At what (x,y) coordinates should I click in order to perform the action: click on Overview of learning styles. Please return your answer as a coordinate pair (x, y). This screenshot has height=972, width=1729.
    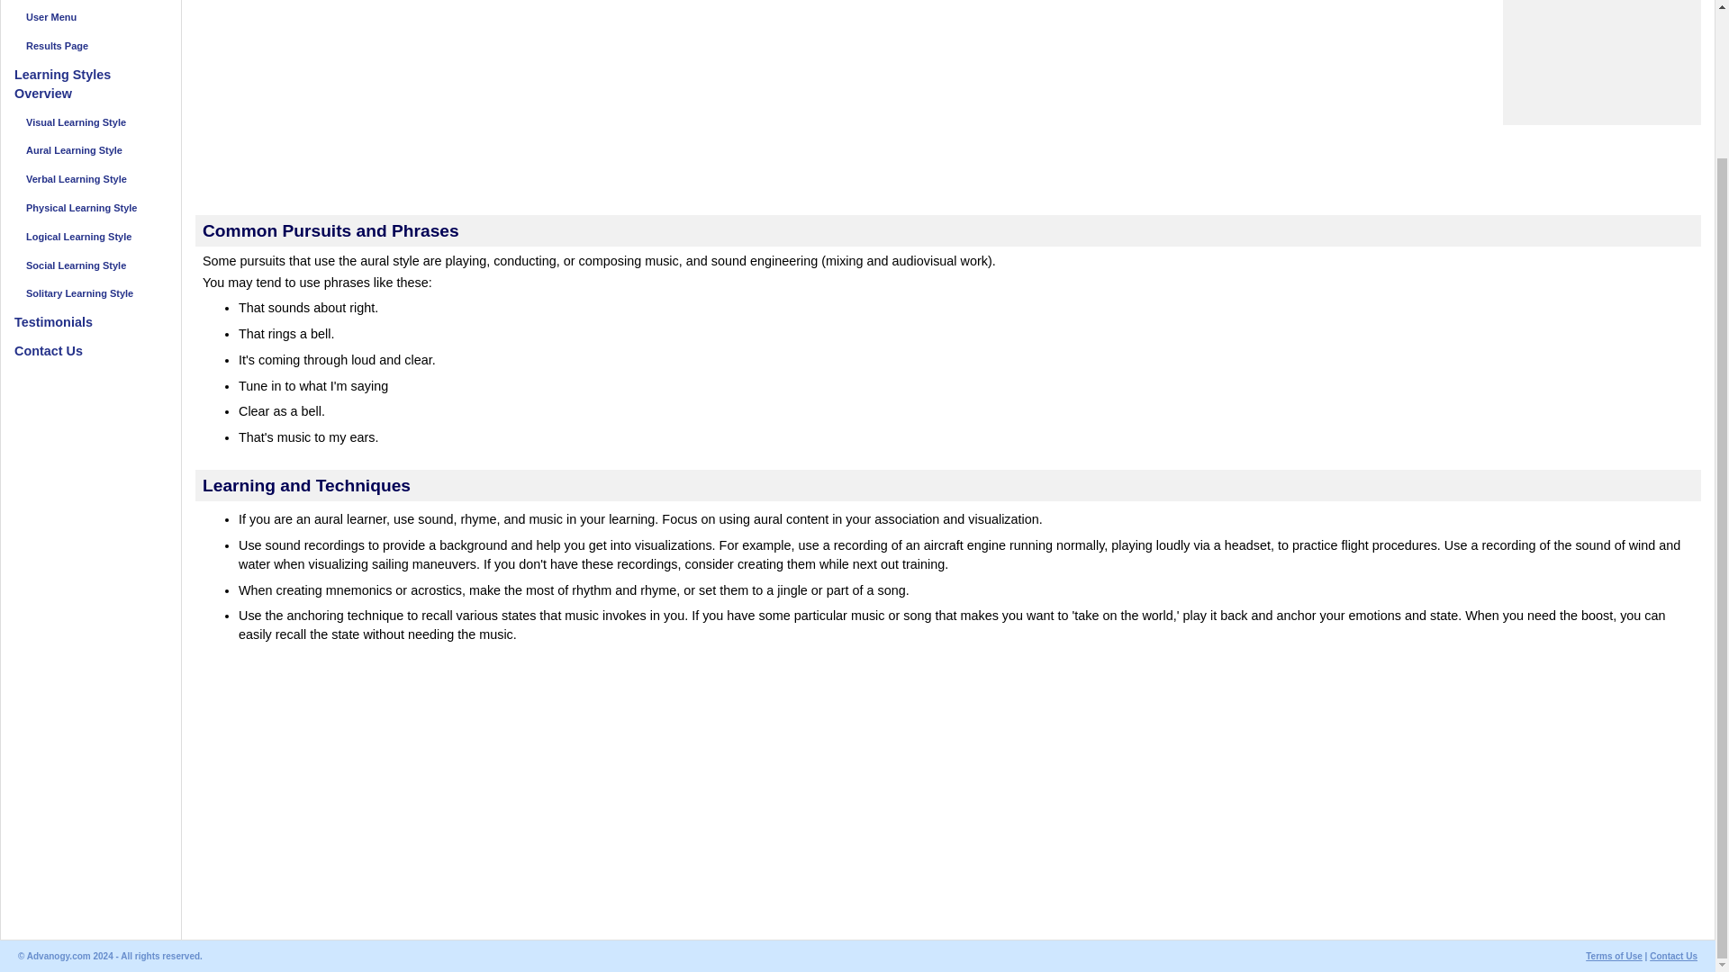
    Looking at the image, I should click on (90, 85).